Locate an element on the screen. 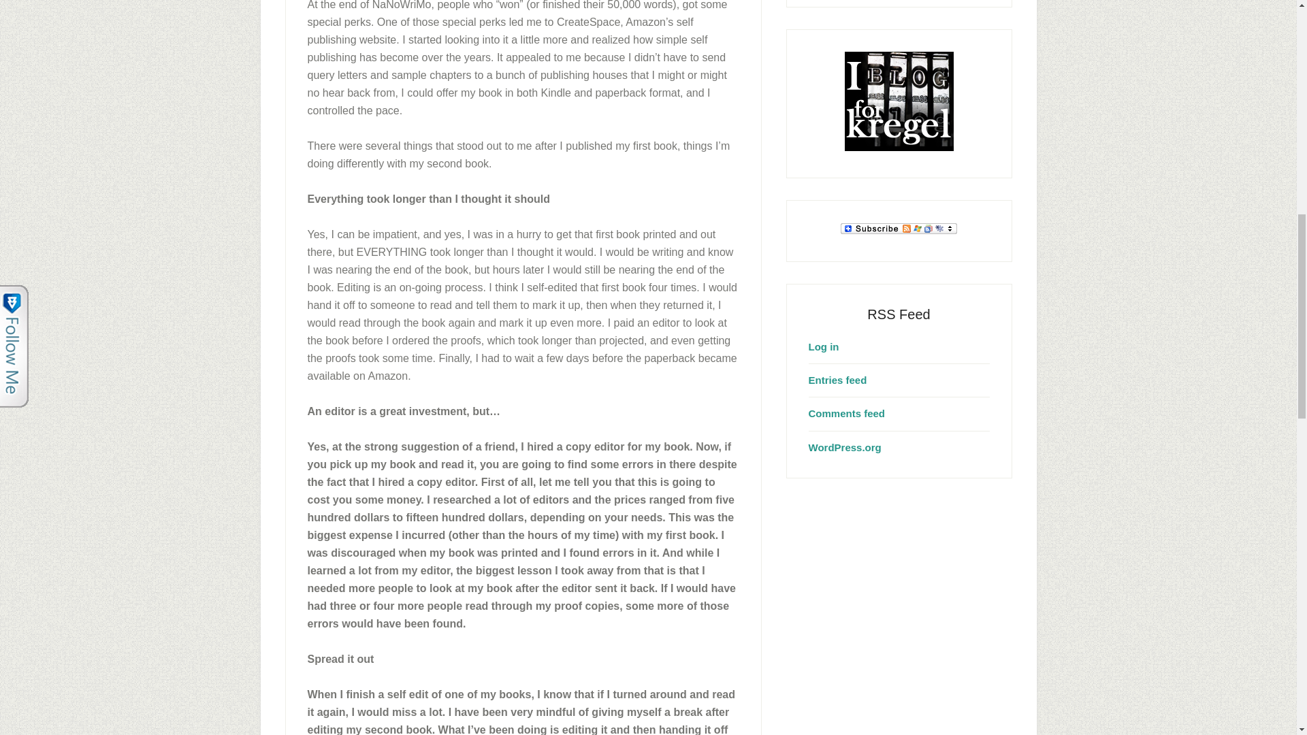 This screenshot has height=735, width=1307. Log in is located at coordinates (824, 346).